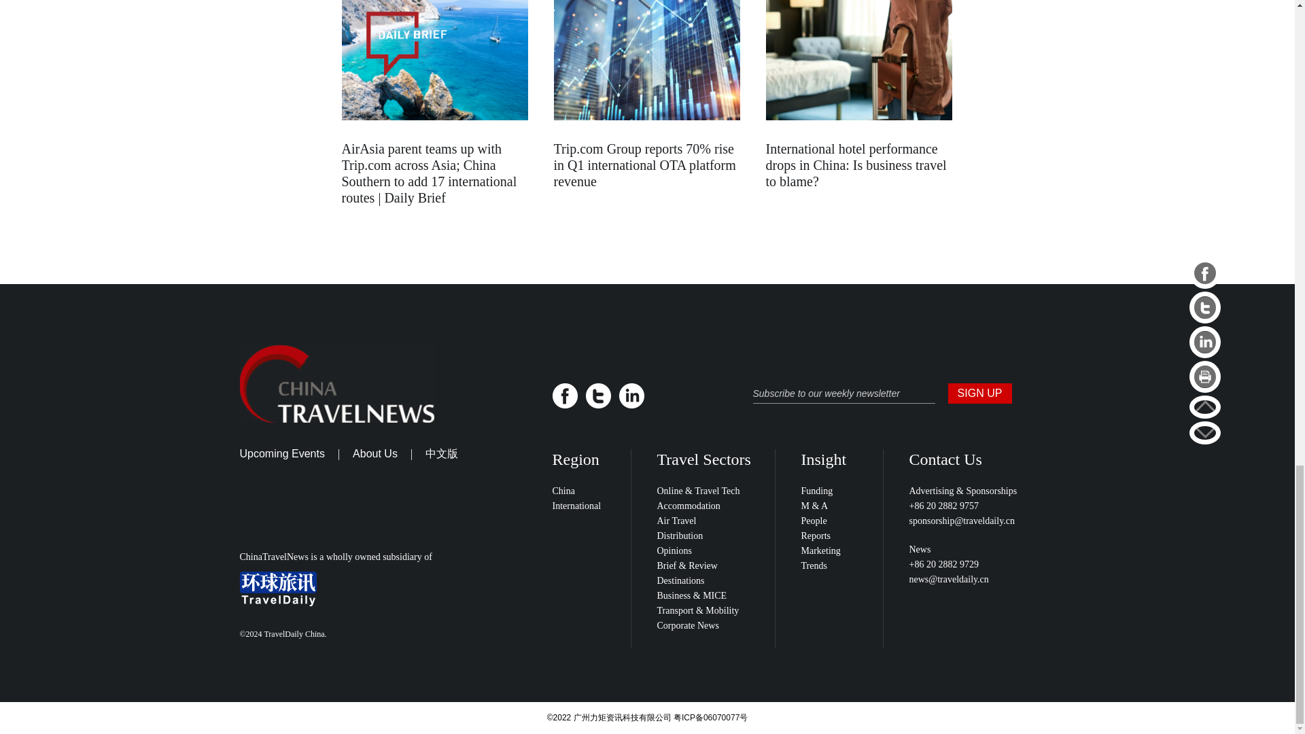  Describe the element at coordinates (281, 453) in the screenshot. I see `Upcoming Events` at that location.